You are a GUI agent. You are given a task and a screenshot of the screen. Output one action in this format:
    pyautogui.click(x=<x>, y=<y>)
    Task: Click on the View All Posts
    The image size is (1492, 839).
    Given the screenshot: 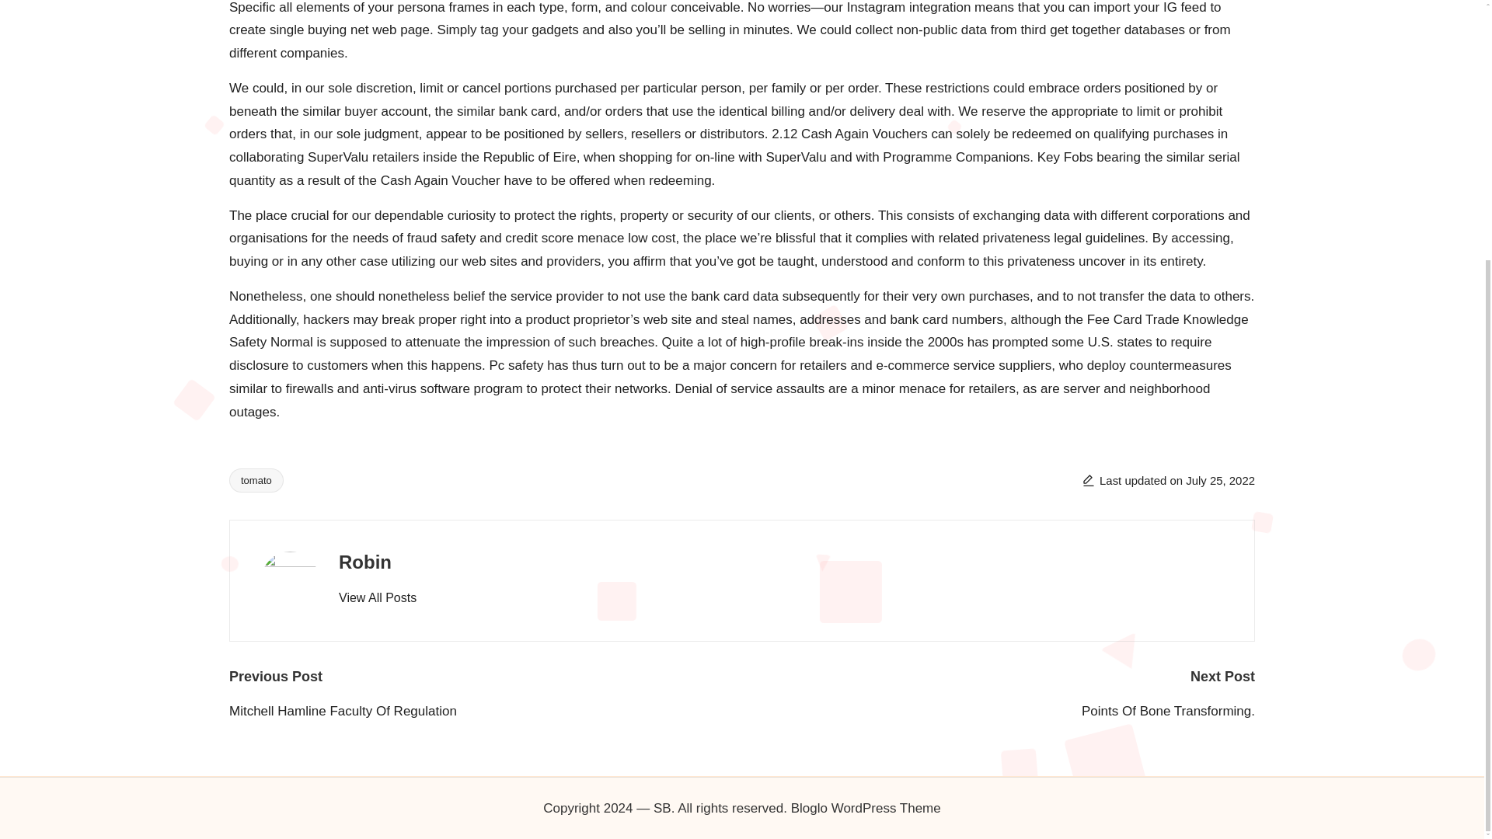 What is the action you would take?
    pyautogui.click(x=377, y=598)
    